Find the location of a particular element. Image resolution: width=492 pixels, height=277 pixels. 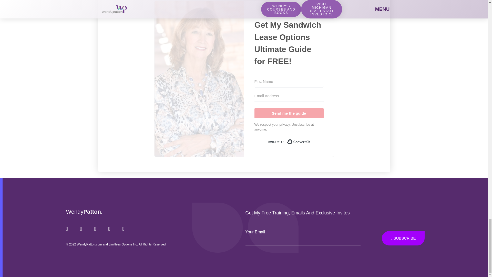

WendyPatton. is located at coordinates (84, 212).